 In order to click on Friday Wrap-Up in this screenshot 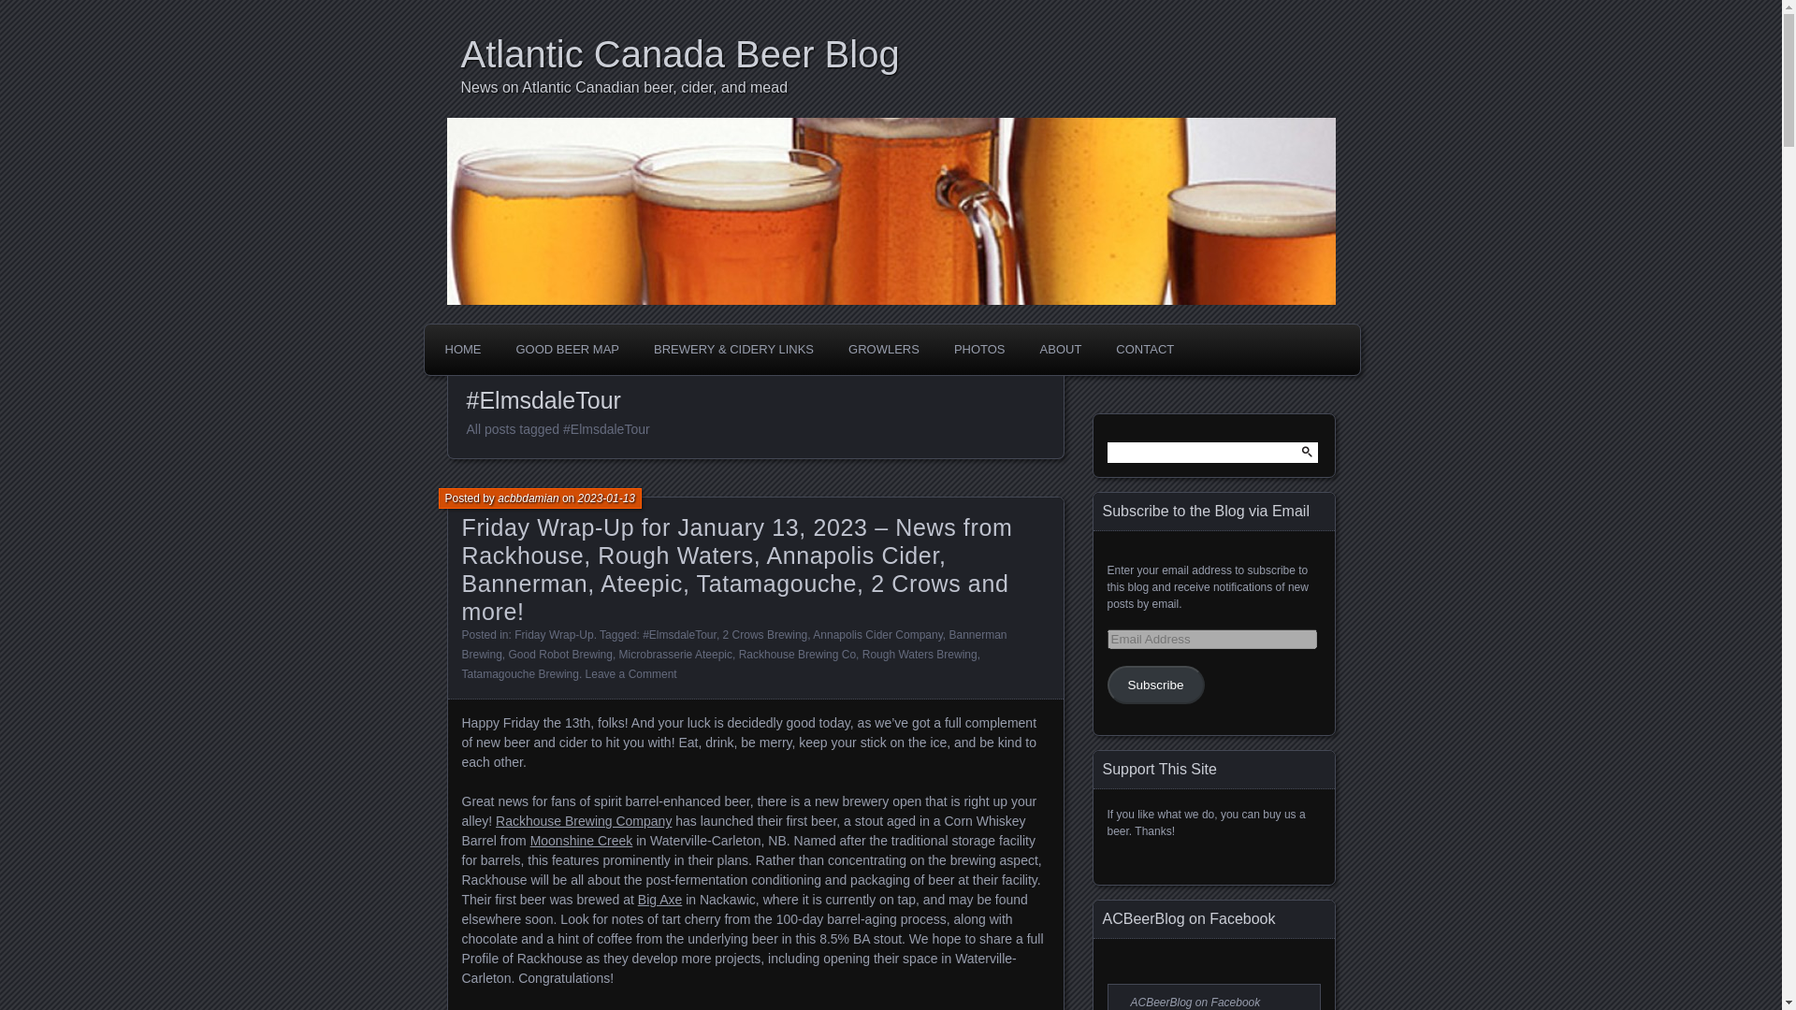, I will do `click(553, 634)`.